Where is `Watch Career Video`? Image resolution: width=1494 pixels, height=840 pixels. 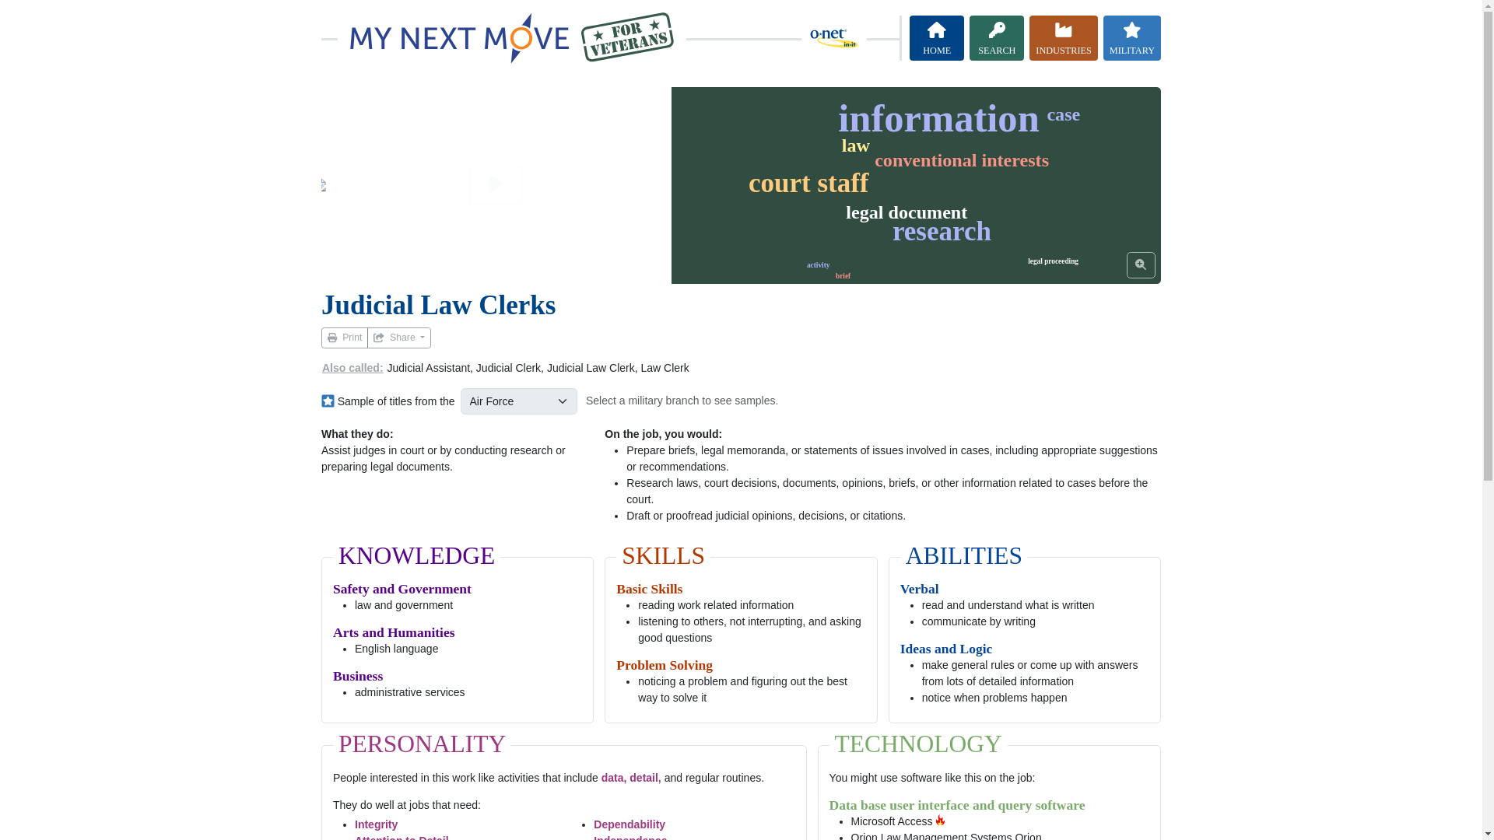 Watch Career Video is located at coordinates (496, 185).